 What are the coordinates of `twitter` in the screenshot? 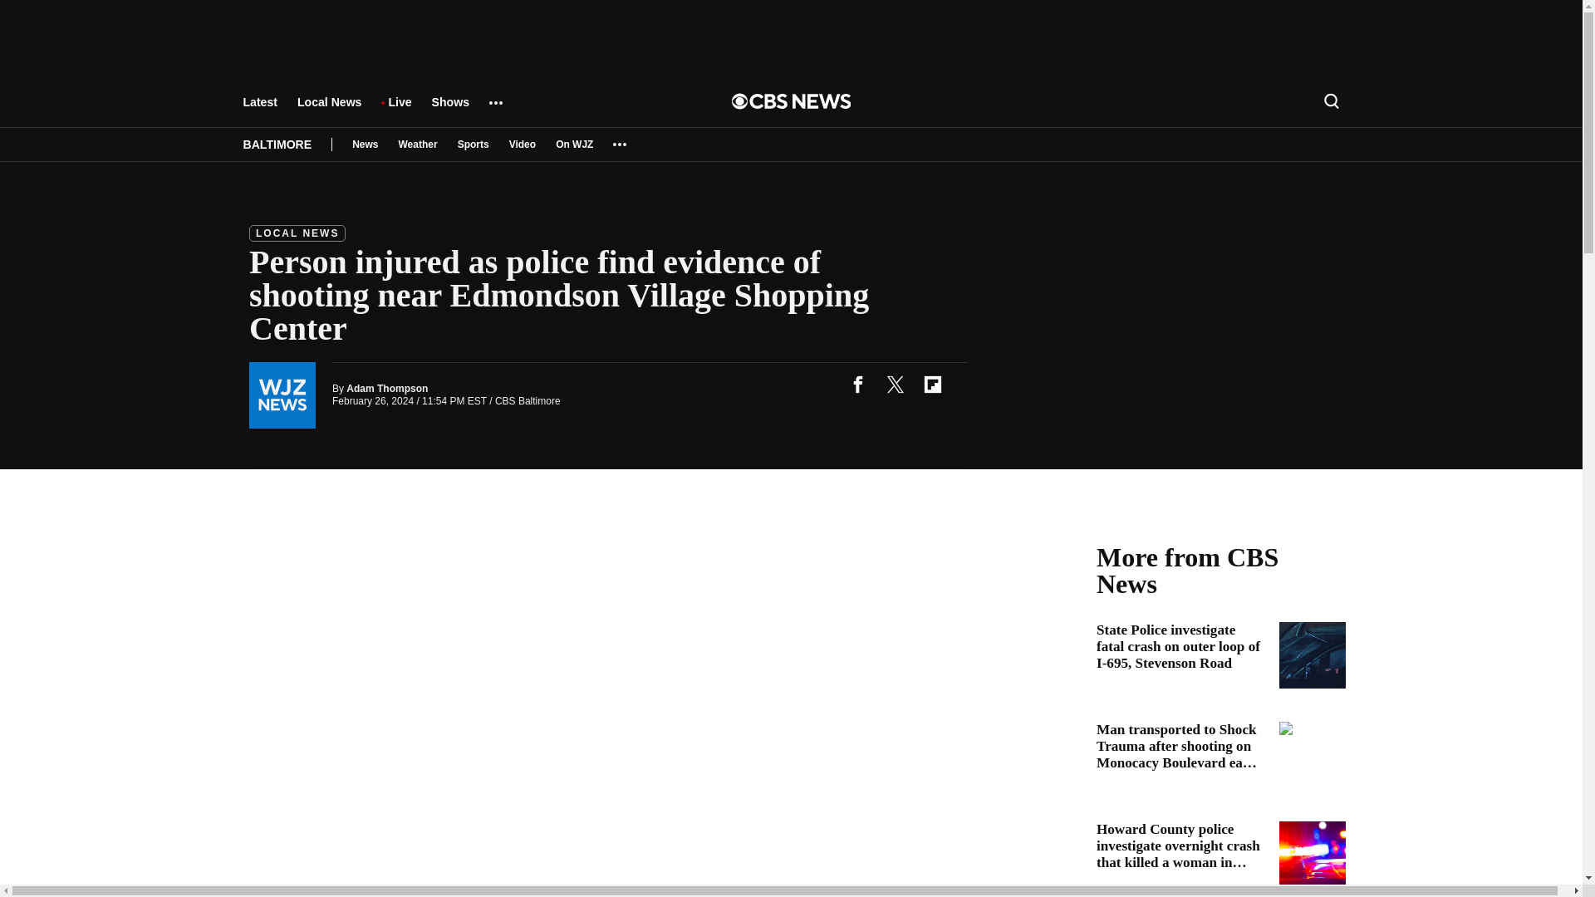 It's located at (895, 384).